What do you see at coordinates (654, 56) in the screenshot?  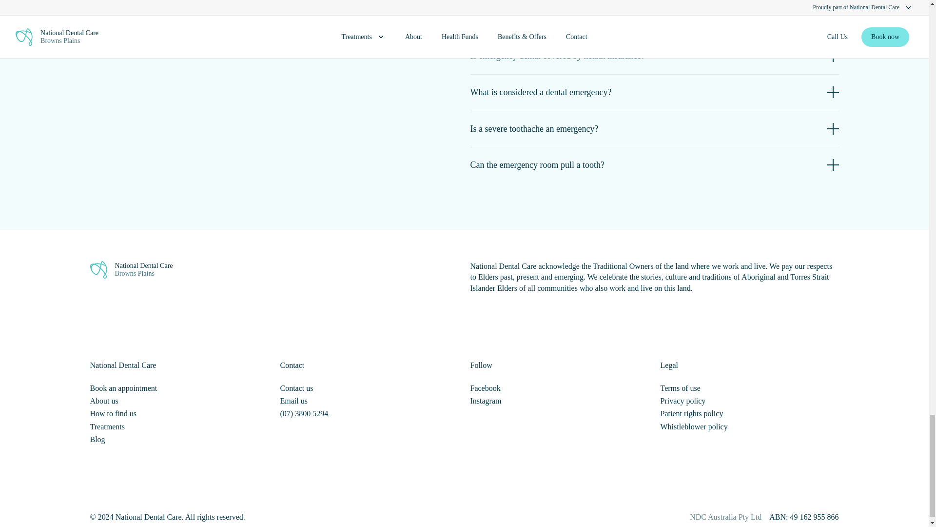 I see `Is emergency dental covered by health insurance?` at bounding box center [654, 56].